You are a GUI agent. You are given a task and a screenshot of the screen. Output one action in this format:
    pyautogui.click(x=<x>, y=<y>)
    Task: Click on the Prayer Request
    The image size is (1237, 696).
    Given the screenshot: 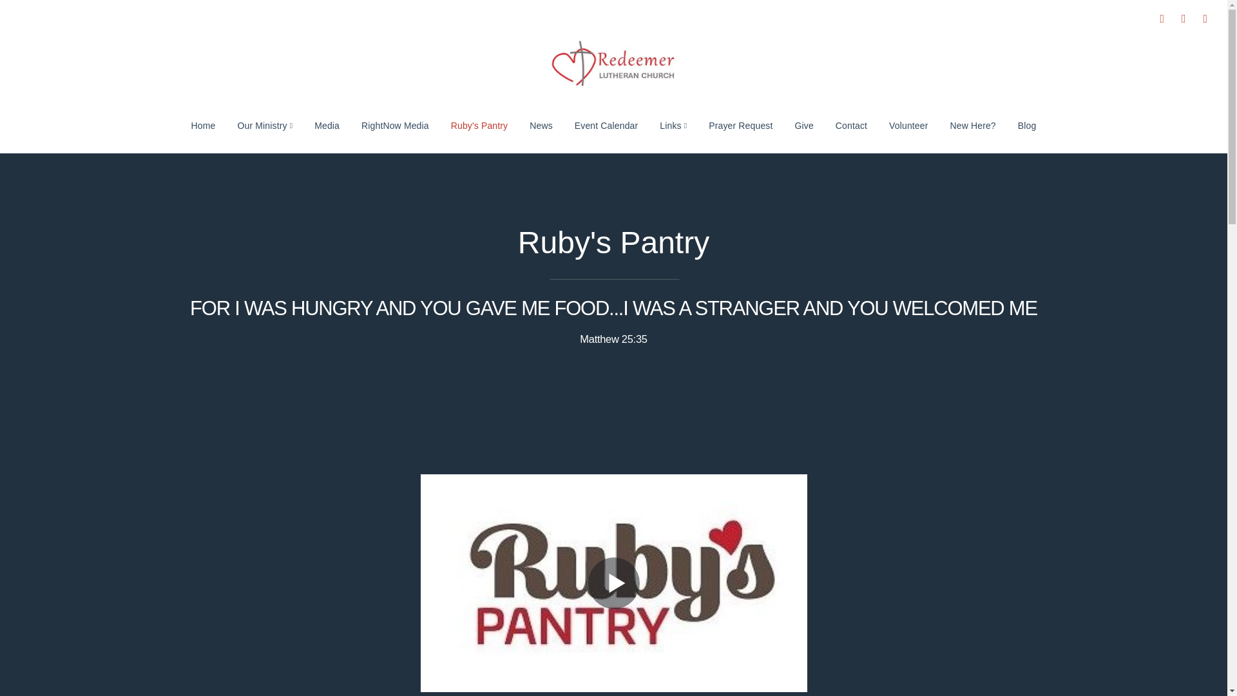 What is the action you would take?
    pyautogui.click(x=740, y=125)
    